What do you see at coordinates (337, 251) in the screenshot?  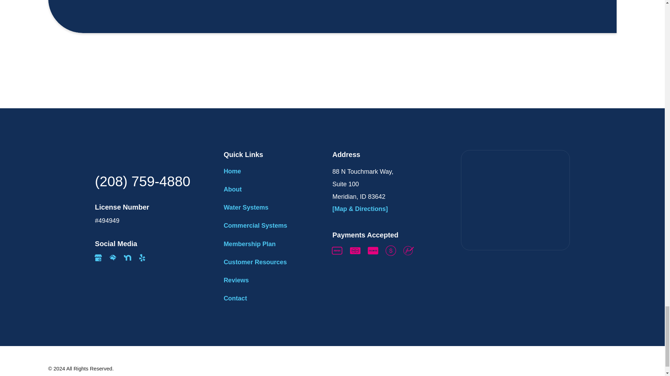 I see `AMEX` at bounding box center [337, 251].